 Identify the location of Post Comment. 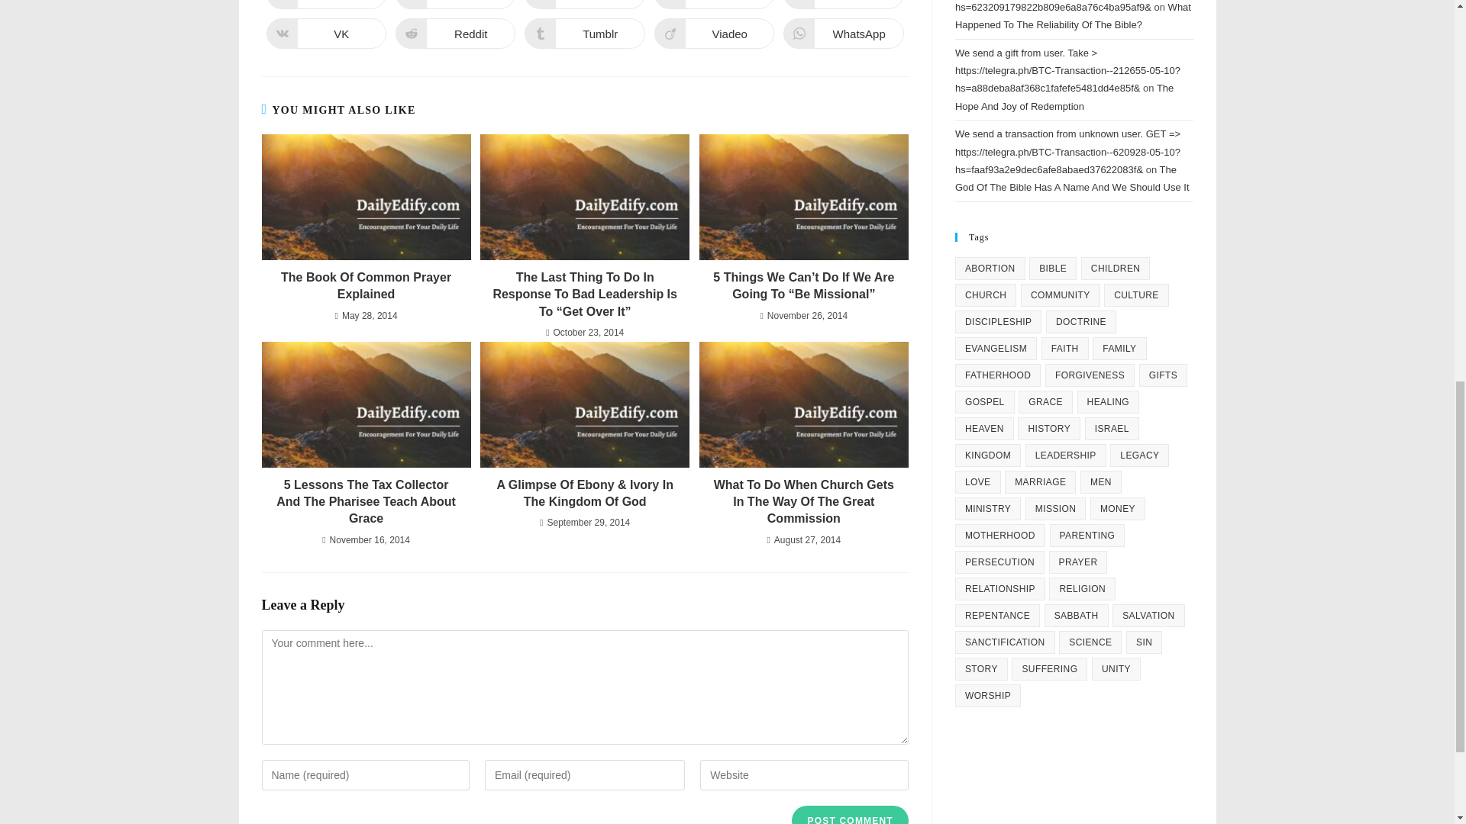
(585, 33).